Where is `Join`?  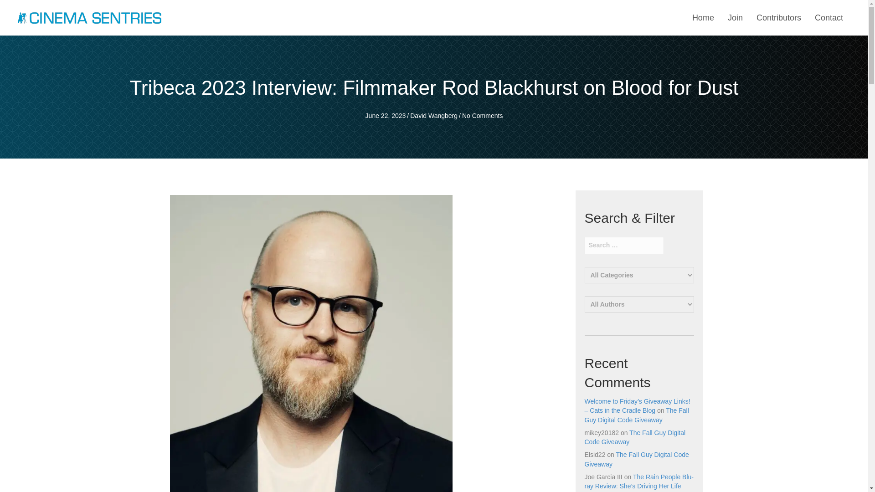 Join is located at coordinates (735, 18).